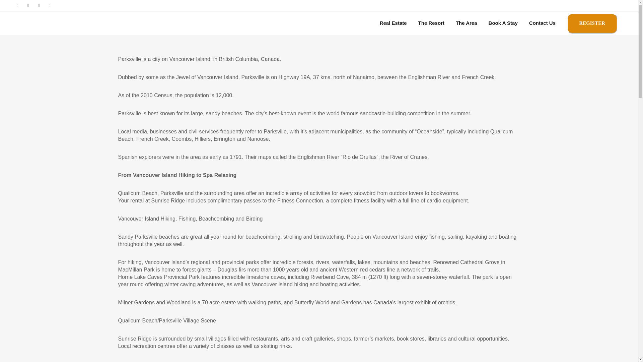  What do you see at coordinates (592, 23) in the screenshot?
I see `REGISTER` at bounding box center [592, 23].